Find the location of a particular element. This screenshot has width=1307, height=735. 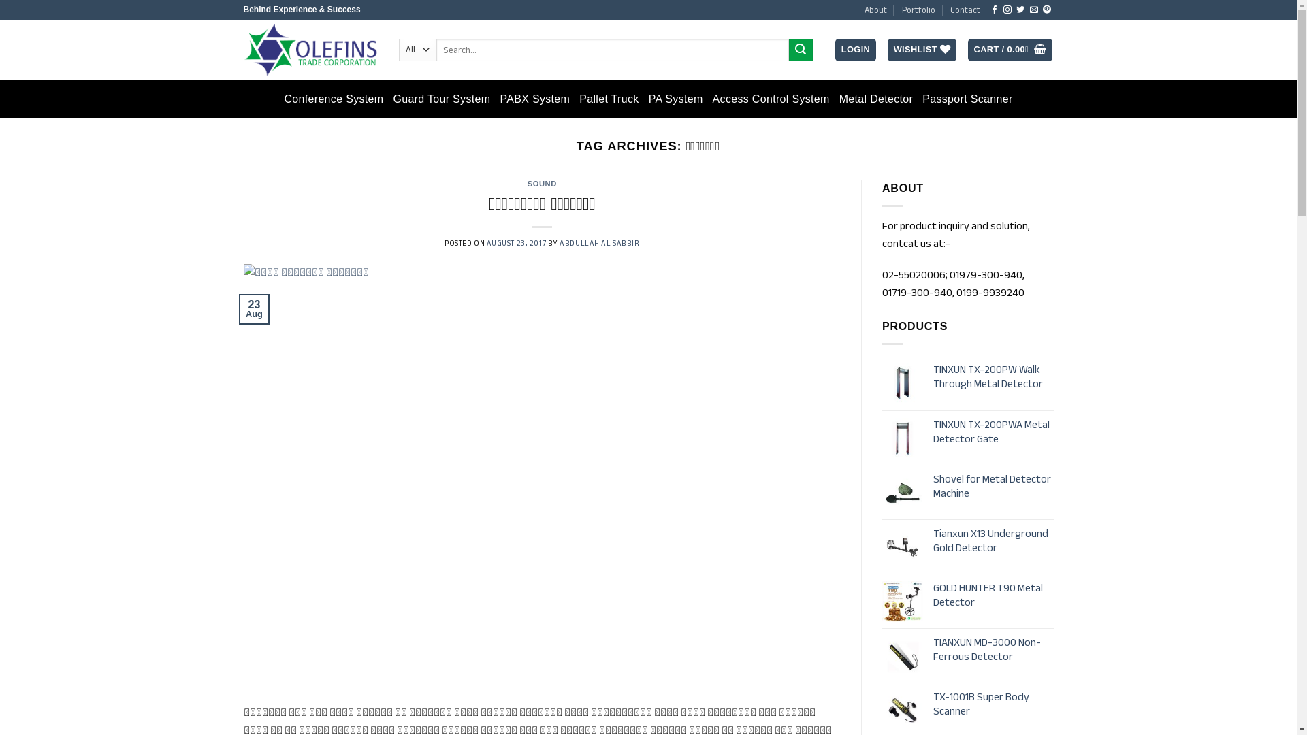

PA System is located at coordinates (676, 99).